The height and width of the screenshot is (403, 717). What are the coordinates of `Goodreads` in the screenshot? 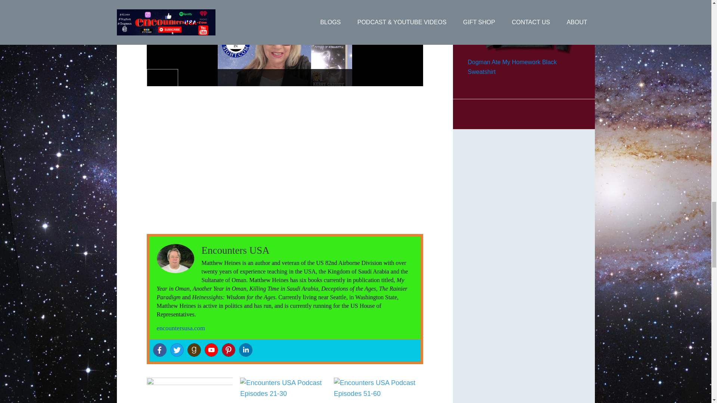 It's located at (194, 350).